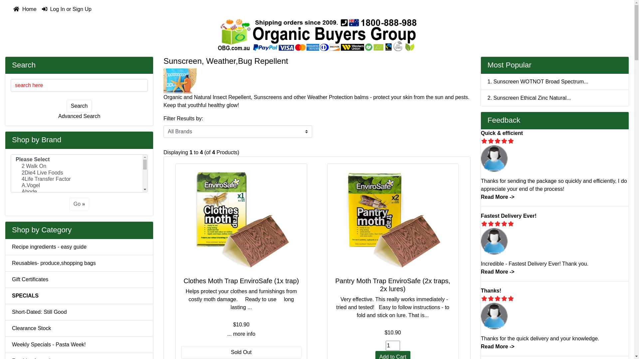 This screenshot has height=359, width=639. Describe the element at coordinates (79, 106) in the screenshot. I see `Search` at that location.